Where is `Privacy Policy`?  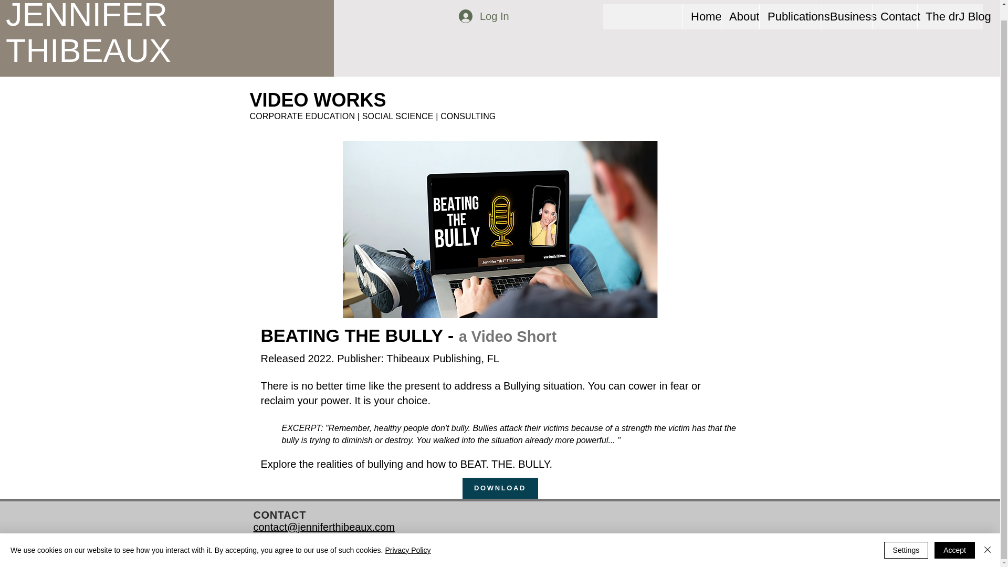
Privacy Policy is located at coordinates (407, 537).